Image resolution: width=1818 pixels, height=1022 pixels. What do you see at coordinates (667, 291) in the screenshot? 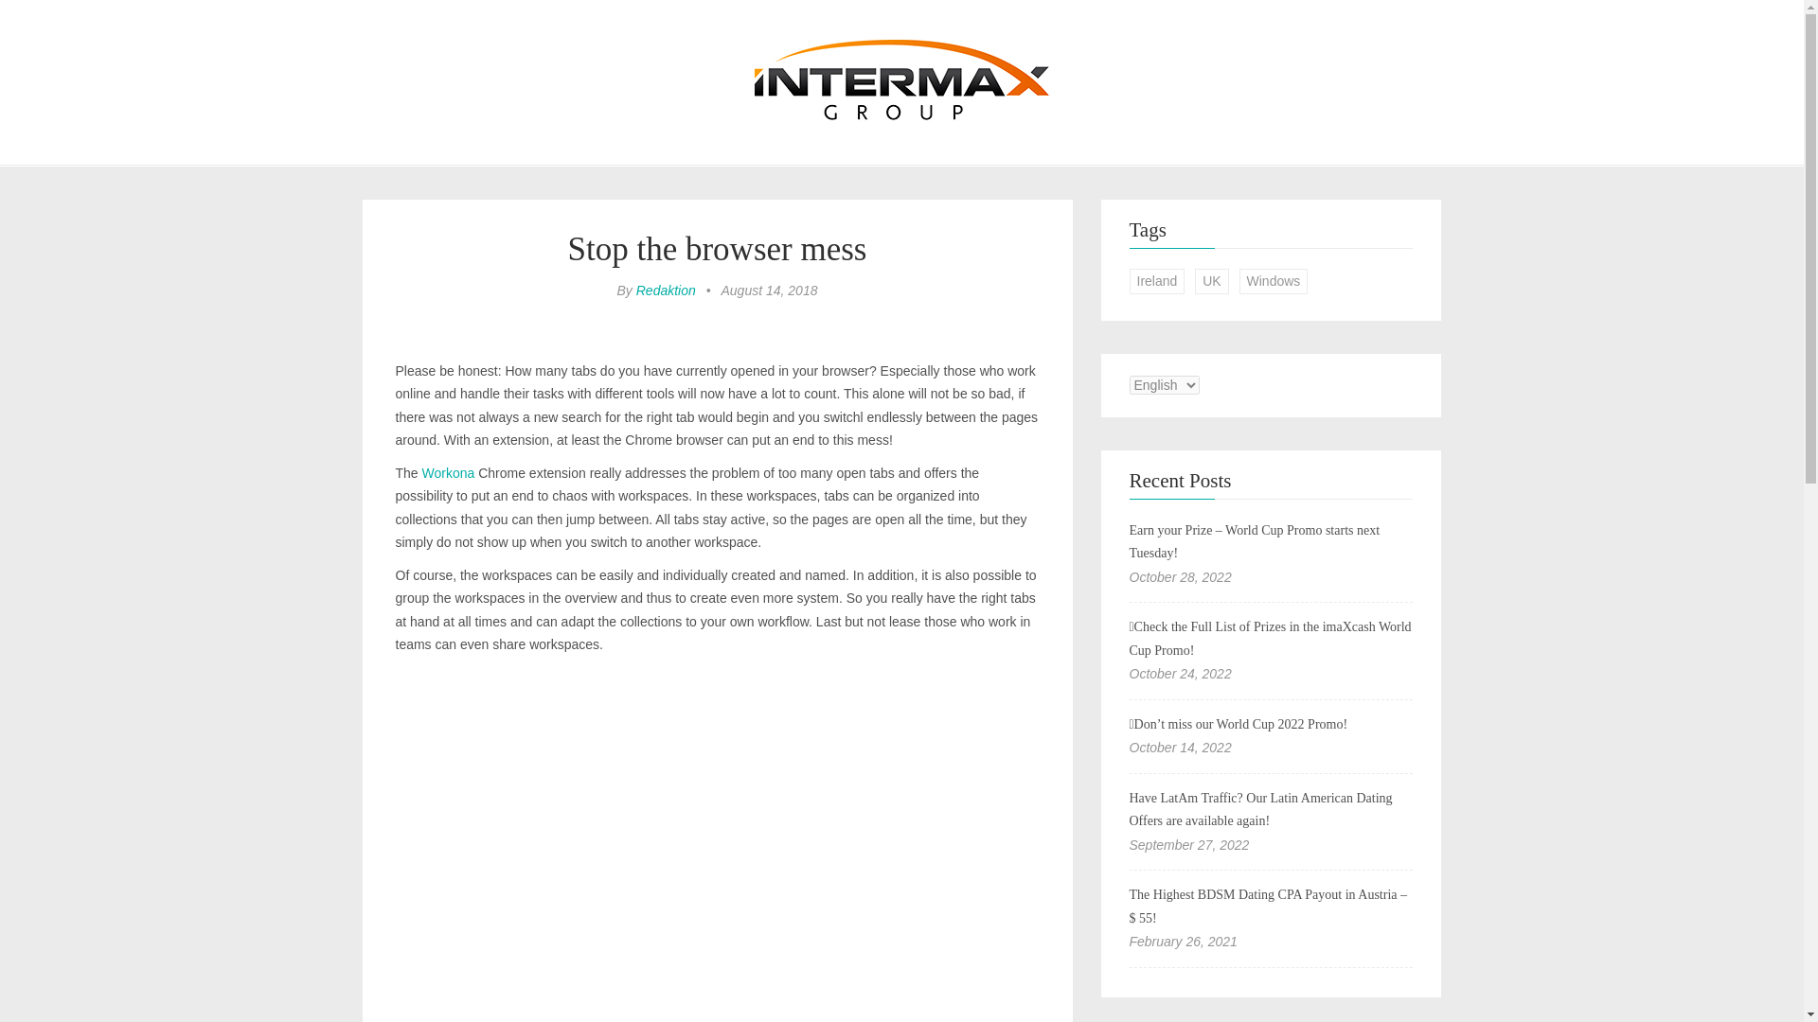
I see `Redaktion` at bounding box center [667, 291].